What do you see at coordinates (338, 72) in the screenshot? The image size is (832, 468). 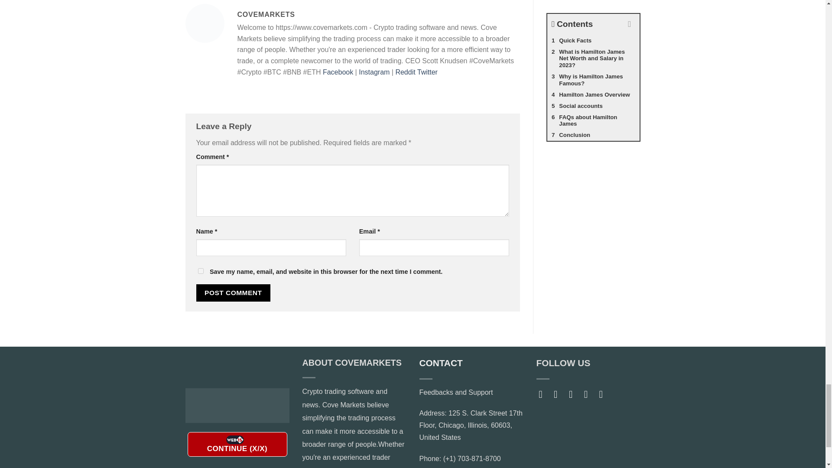 I see `Facebook` at bounding box center [338, 72].